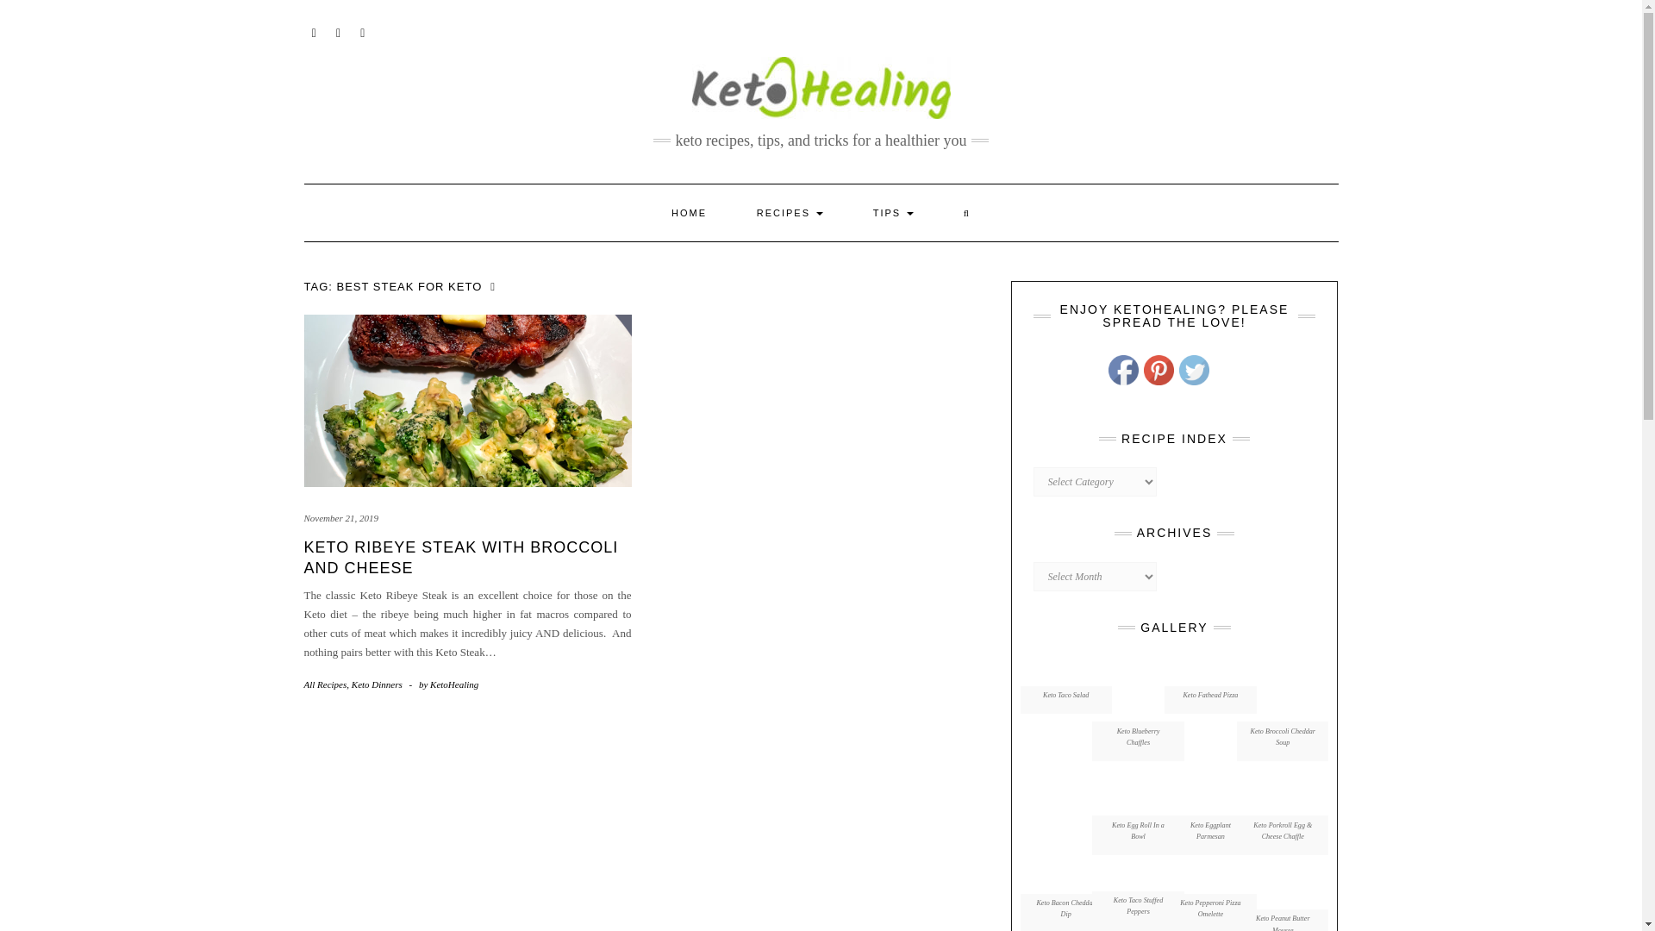  What do you see at coordinates (790, 212) in the screenshot?
I see `RECIPES` at bounding box center [790, 212].